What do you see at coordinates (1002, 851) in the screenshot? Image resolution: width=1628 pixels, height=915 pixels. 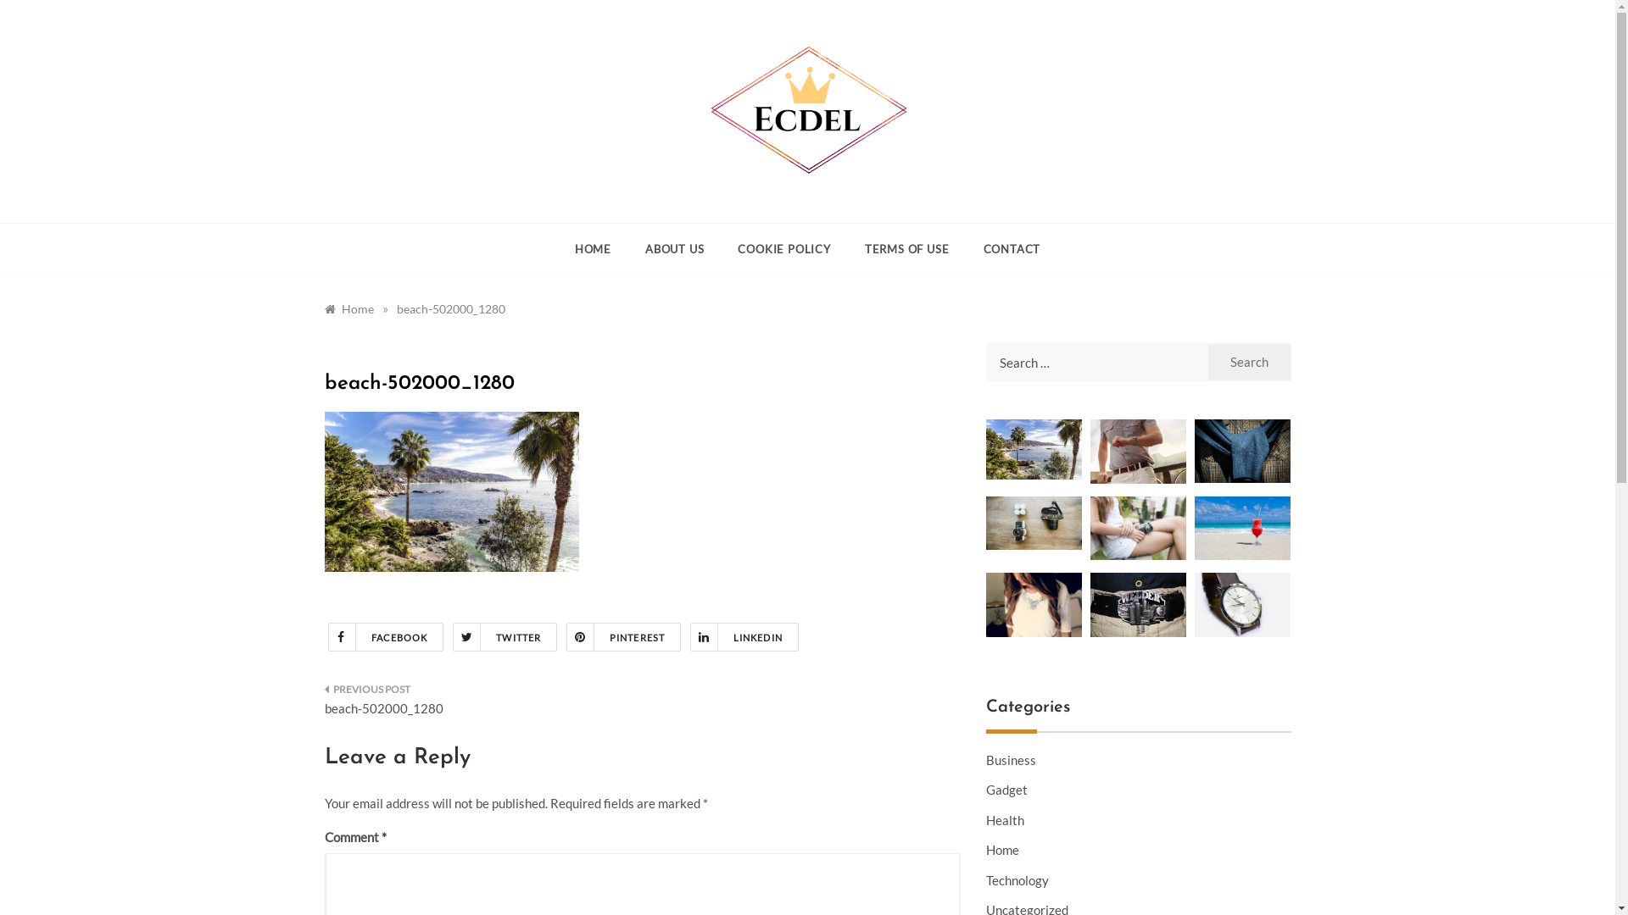 I see `Home` at bounding box center [1002, 851].